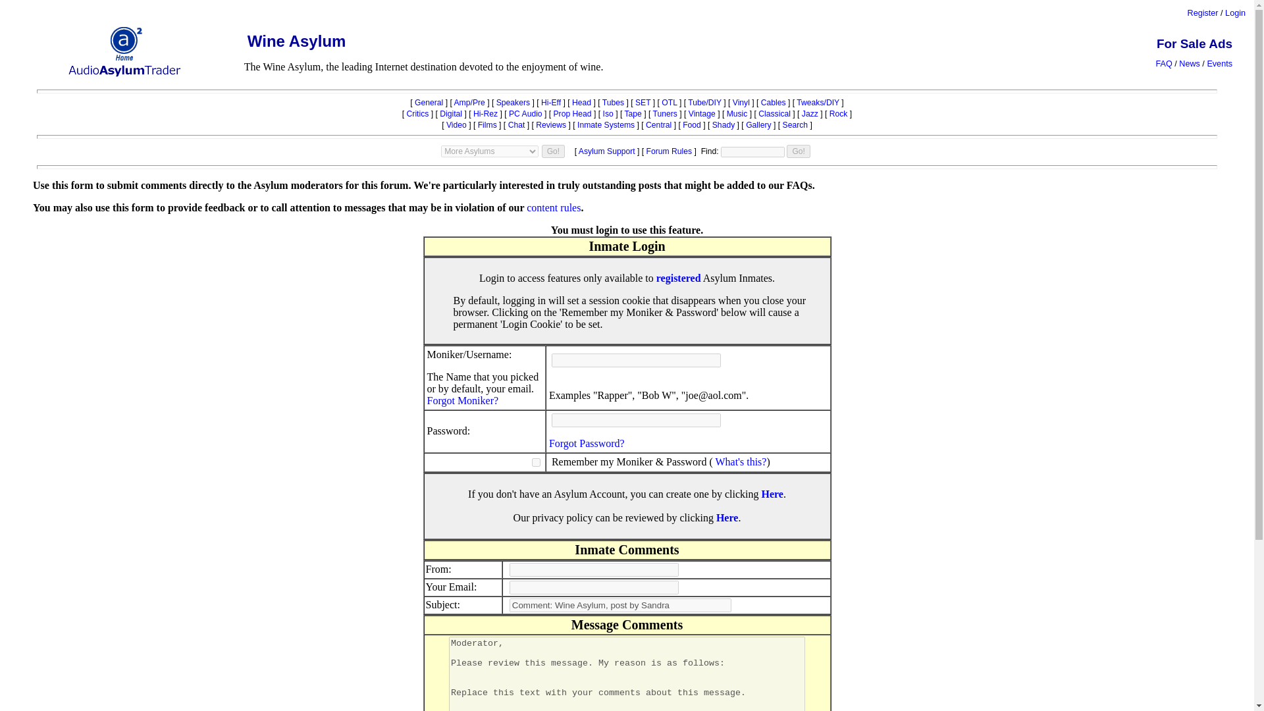  I want to click on AudioAsylum Trader, so click(124, 71).